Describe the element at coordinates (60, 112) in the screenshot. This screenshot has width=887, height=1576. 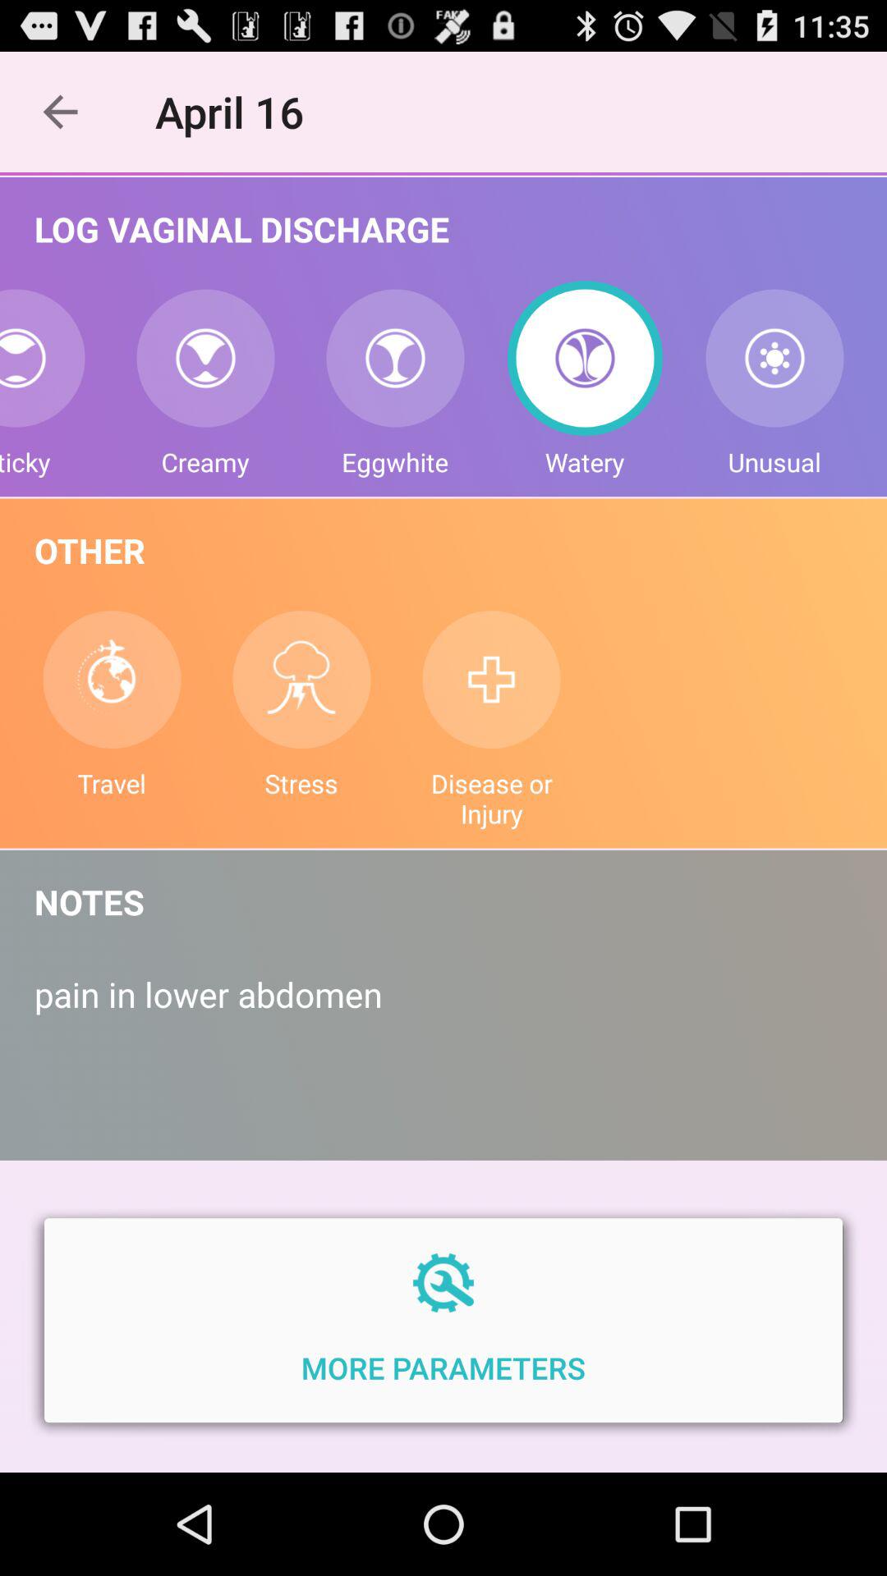
I see `launch the item to the left of april 16 icon` at that location.